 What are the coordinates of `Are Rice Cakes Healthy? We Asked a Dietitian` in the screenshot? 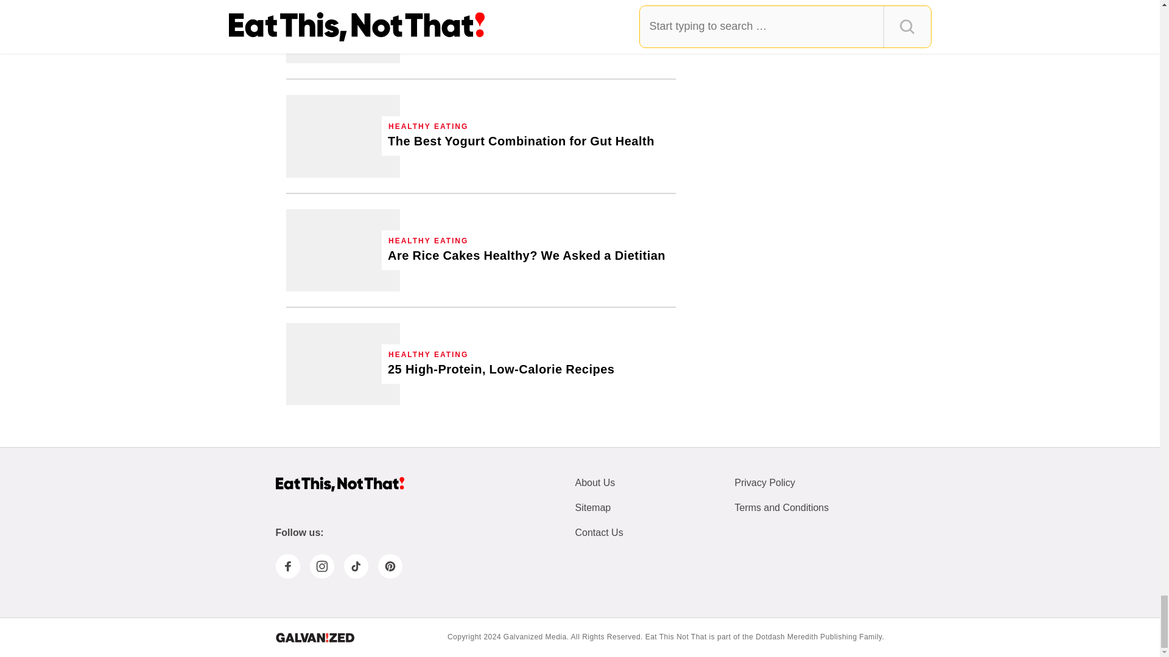 It's located at (526, 255).